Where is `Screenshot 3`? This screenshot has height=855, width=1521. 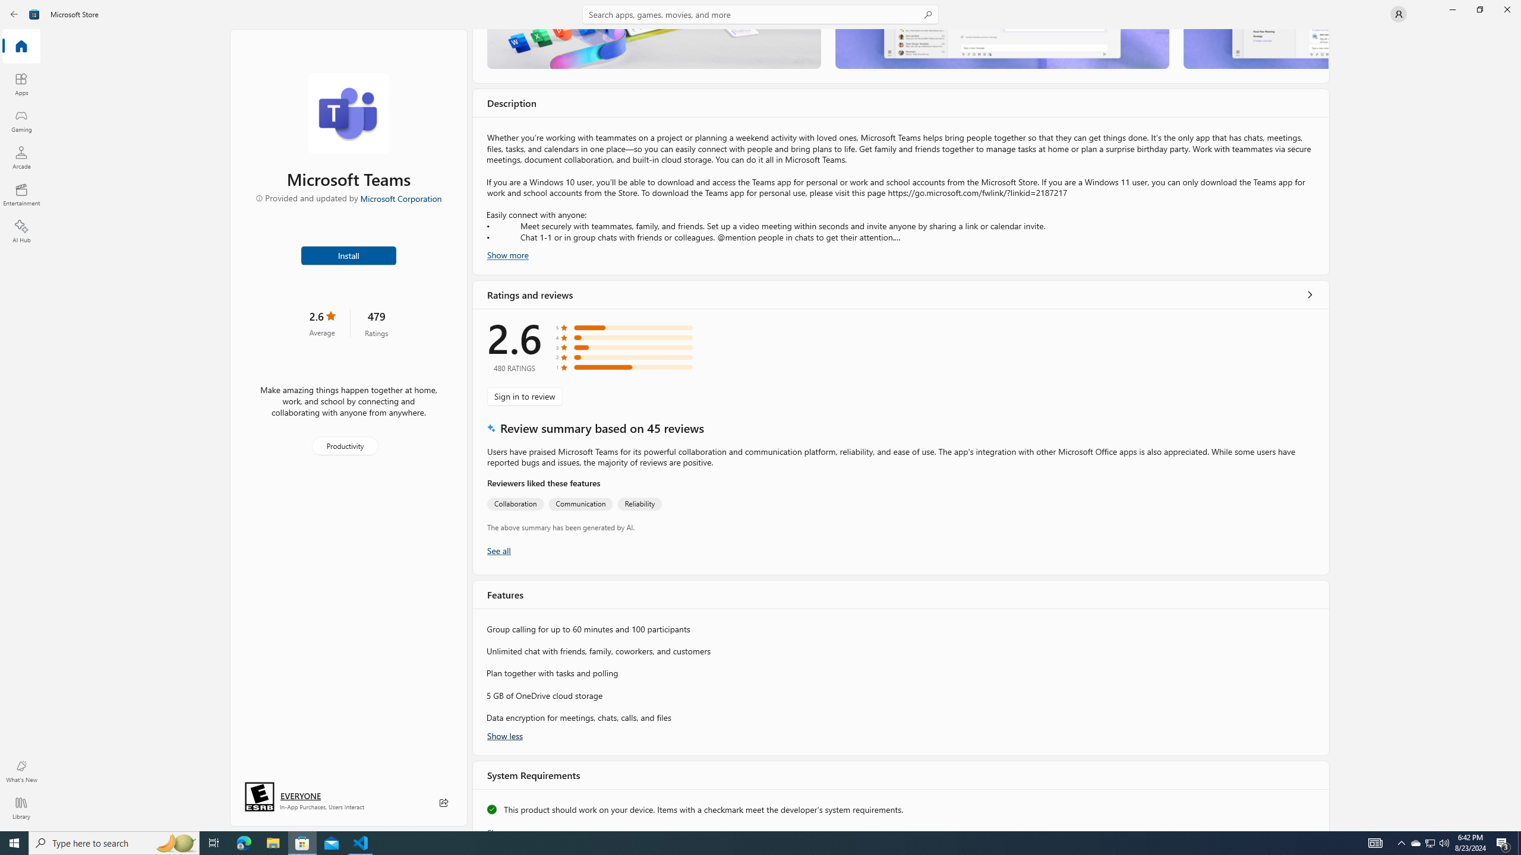 Screenshot 3 is located at coordinates (1255, 49).